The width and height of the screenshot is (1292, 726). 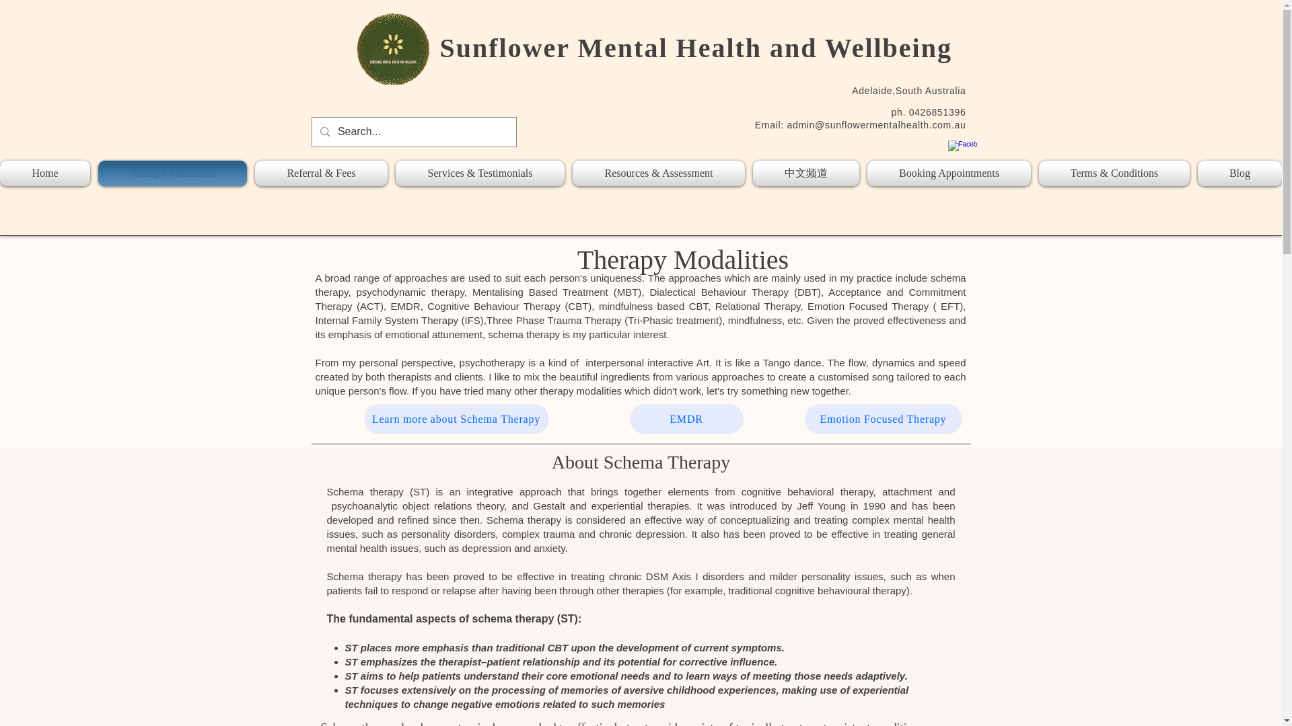 I want to click on Emotion Focused Therapy, so click(x=884, y=418).